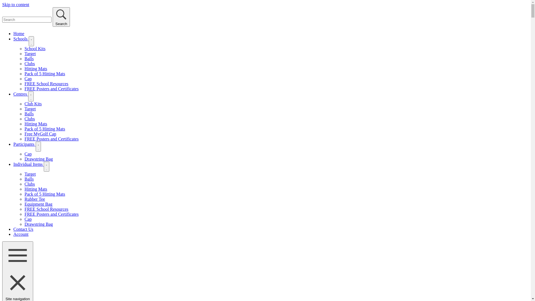  What do you see at coordinates (61, 17) in the screenshot?
I see `Search` at bounding box center [61, 17].